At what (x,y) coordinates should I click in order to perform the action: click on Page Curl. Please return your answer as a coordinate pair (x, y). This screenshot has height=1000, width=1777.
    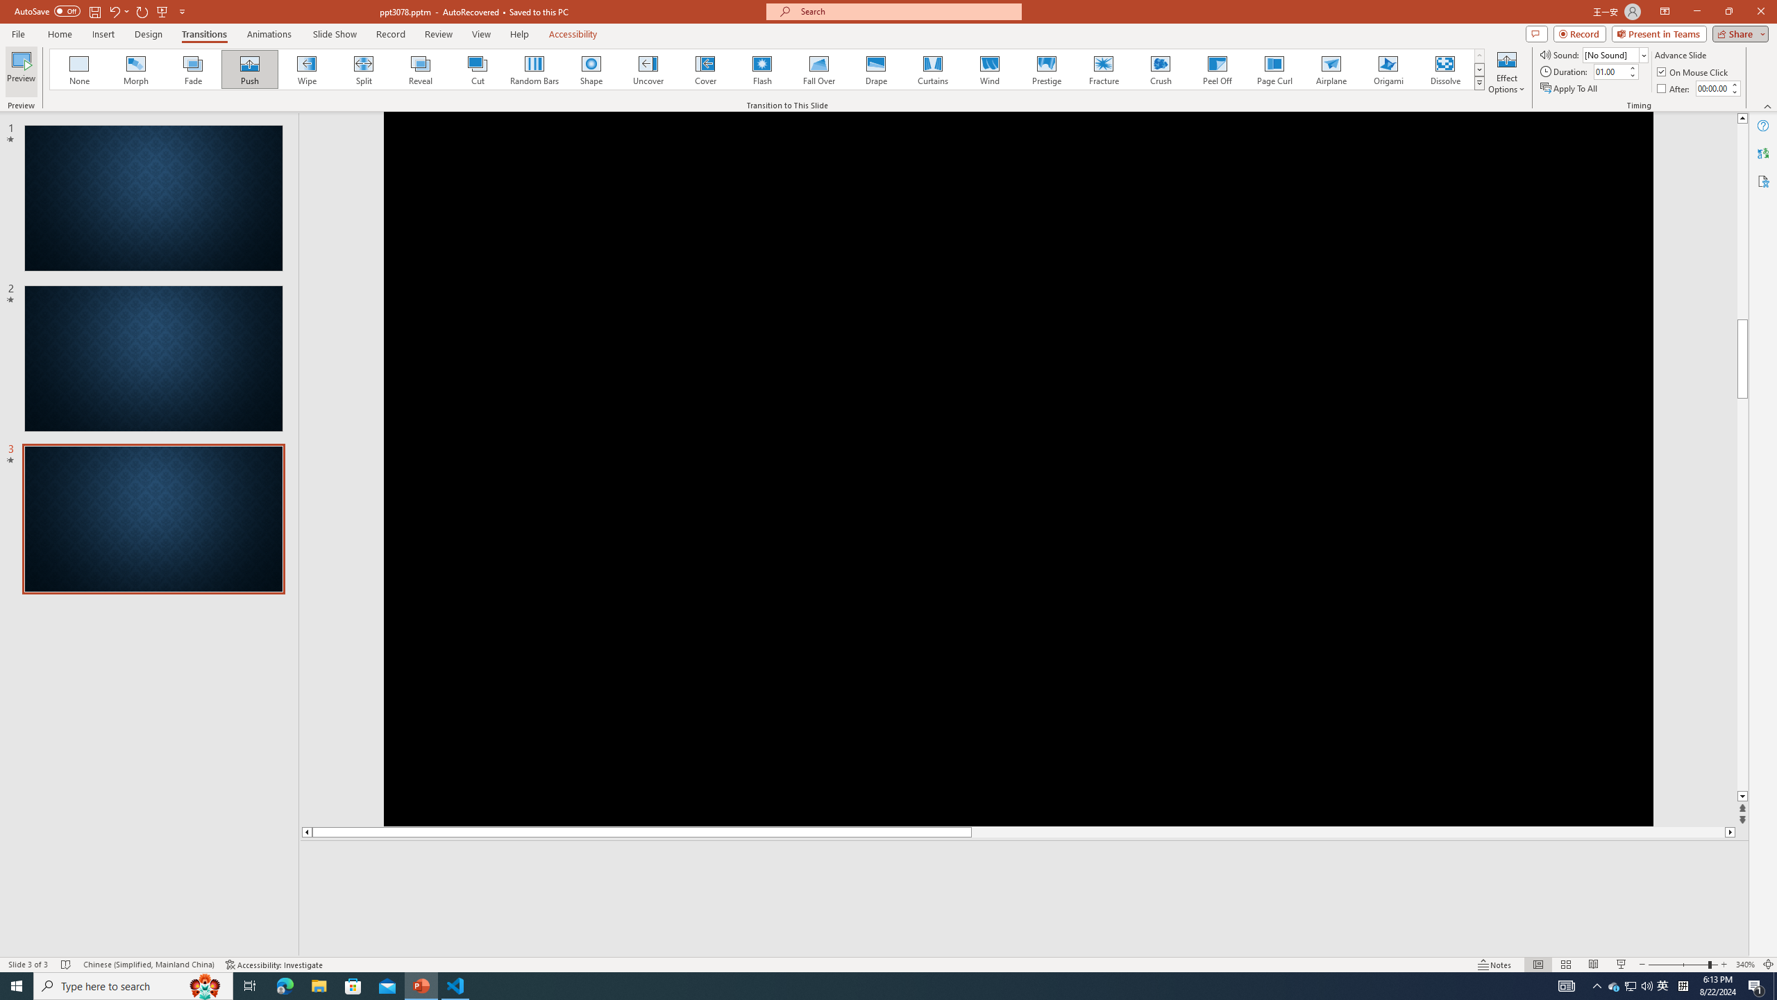
    Looking at the image, I should click on (1274, 69).